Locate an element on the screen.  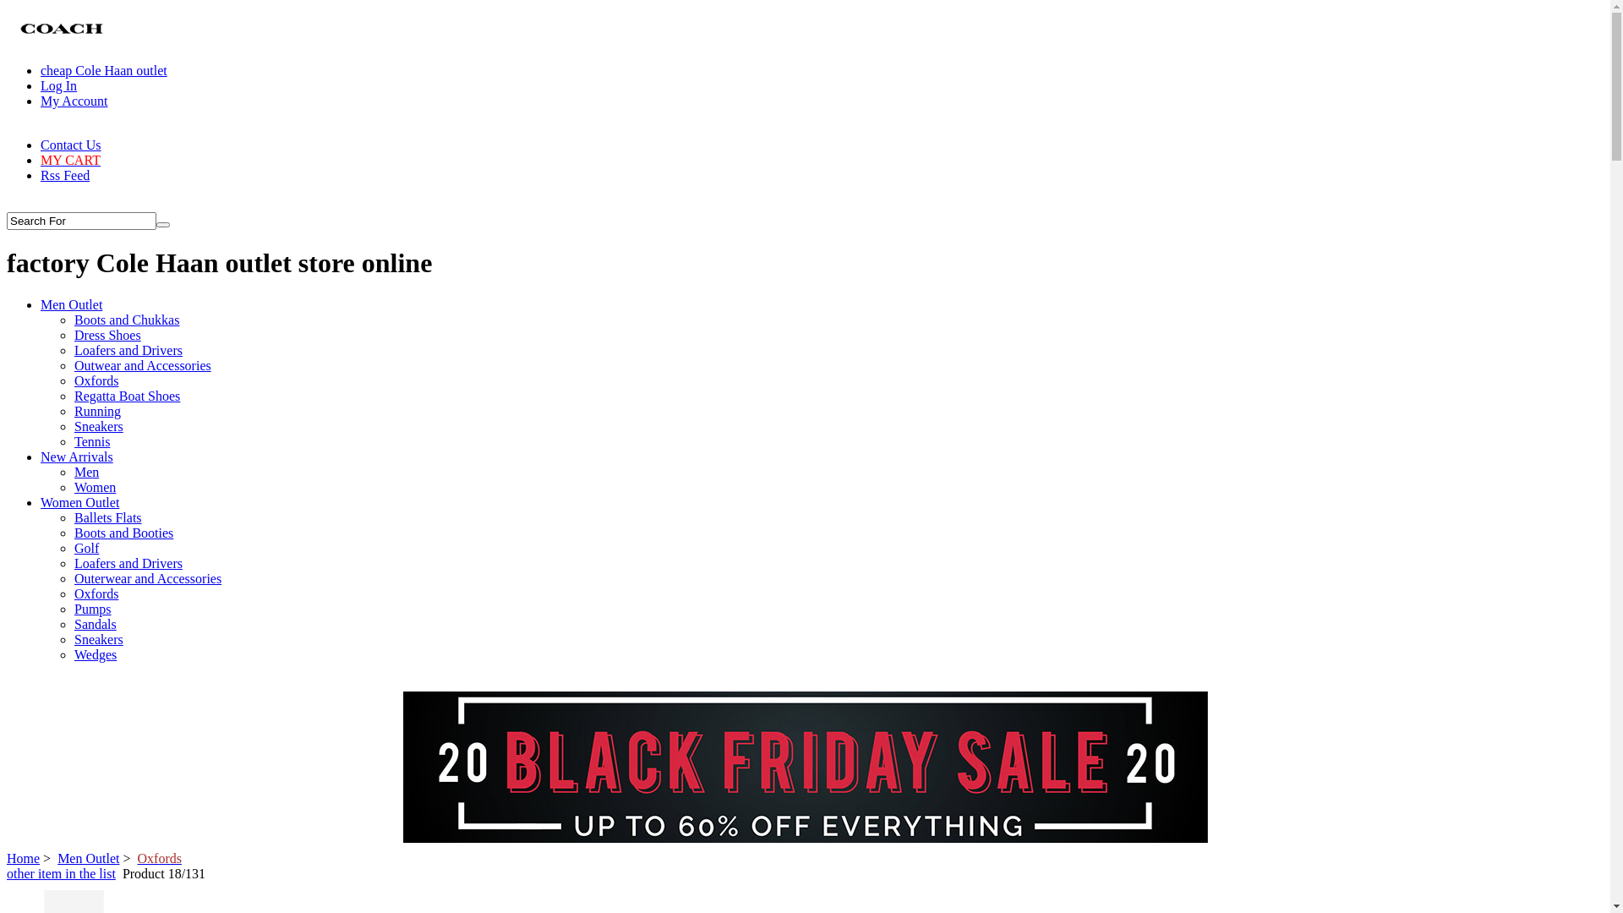
other item in the list is located at coordinates (61, 874).